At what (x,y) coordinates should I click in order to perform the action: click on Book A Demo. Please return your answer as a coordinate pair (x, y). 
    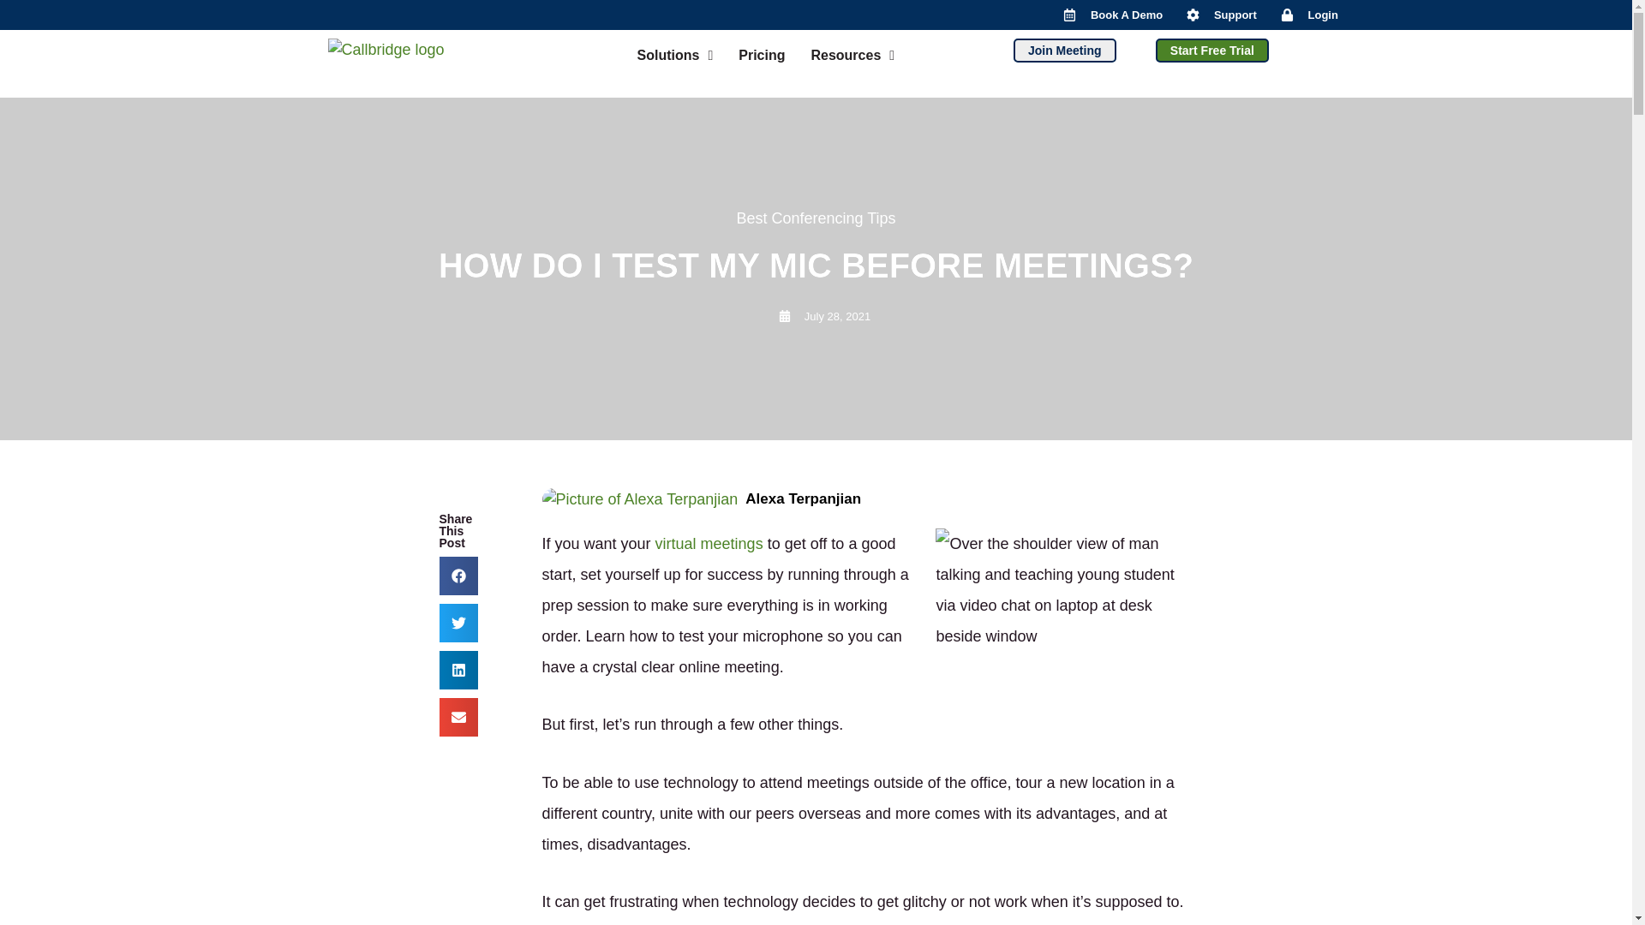
    Looking at the image, I should click on (1112, 14).